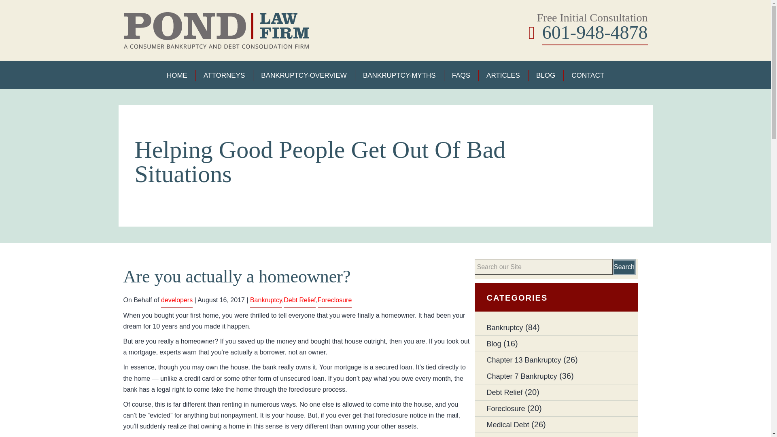  I want to click on CONTACT, so click(588, 75).